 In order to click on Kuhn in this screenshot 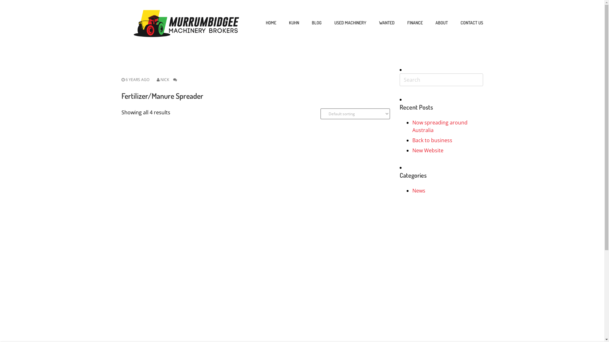, I will do `click(525, 48)`.